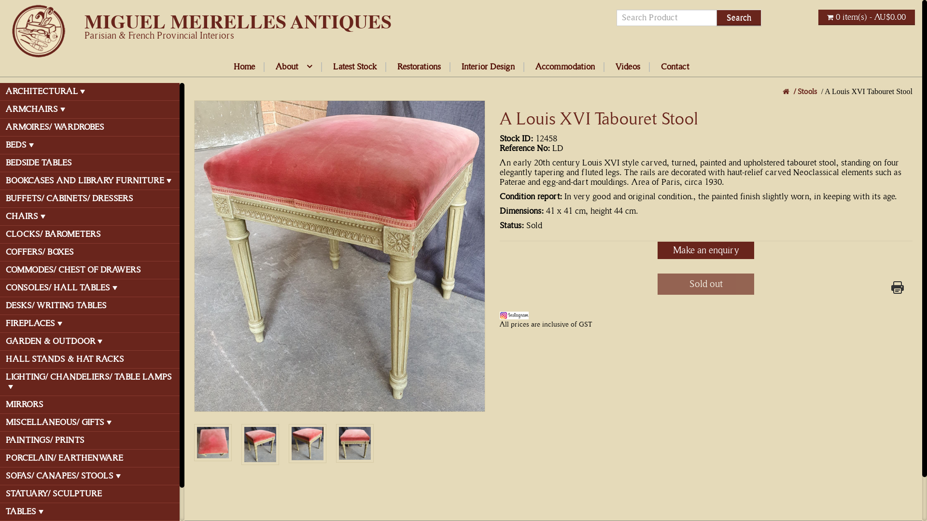 This screenshot has height=521, width=927. I want to click on A Louis XVI Tabouret Stool -20211014_125447.jpg, so click(340, 256).